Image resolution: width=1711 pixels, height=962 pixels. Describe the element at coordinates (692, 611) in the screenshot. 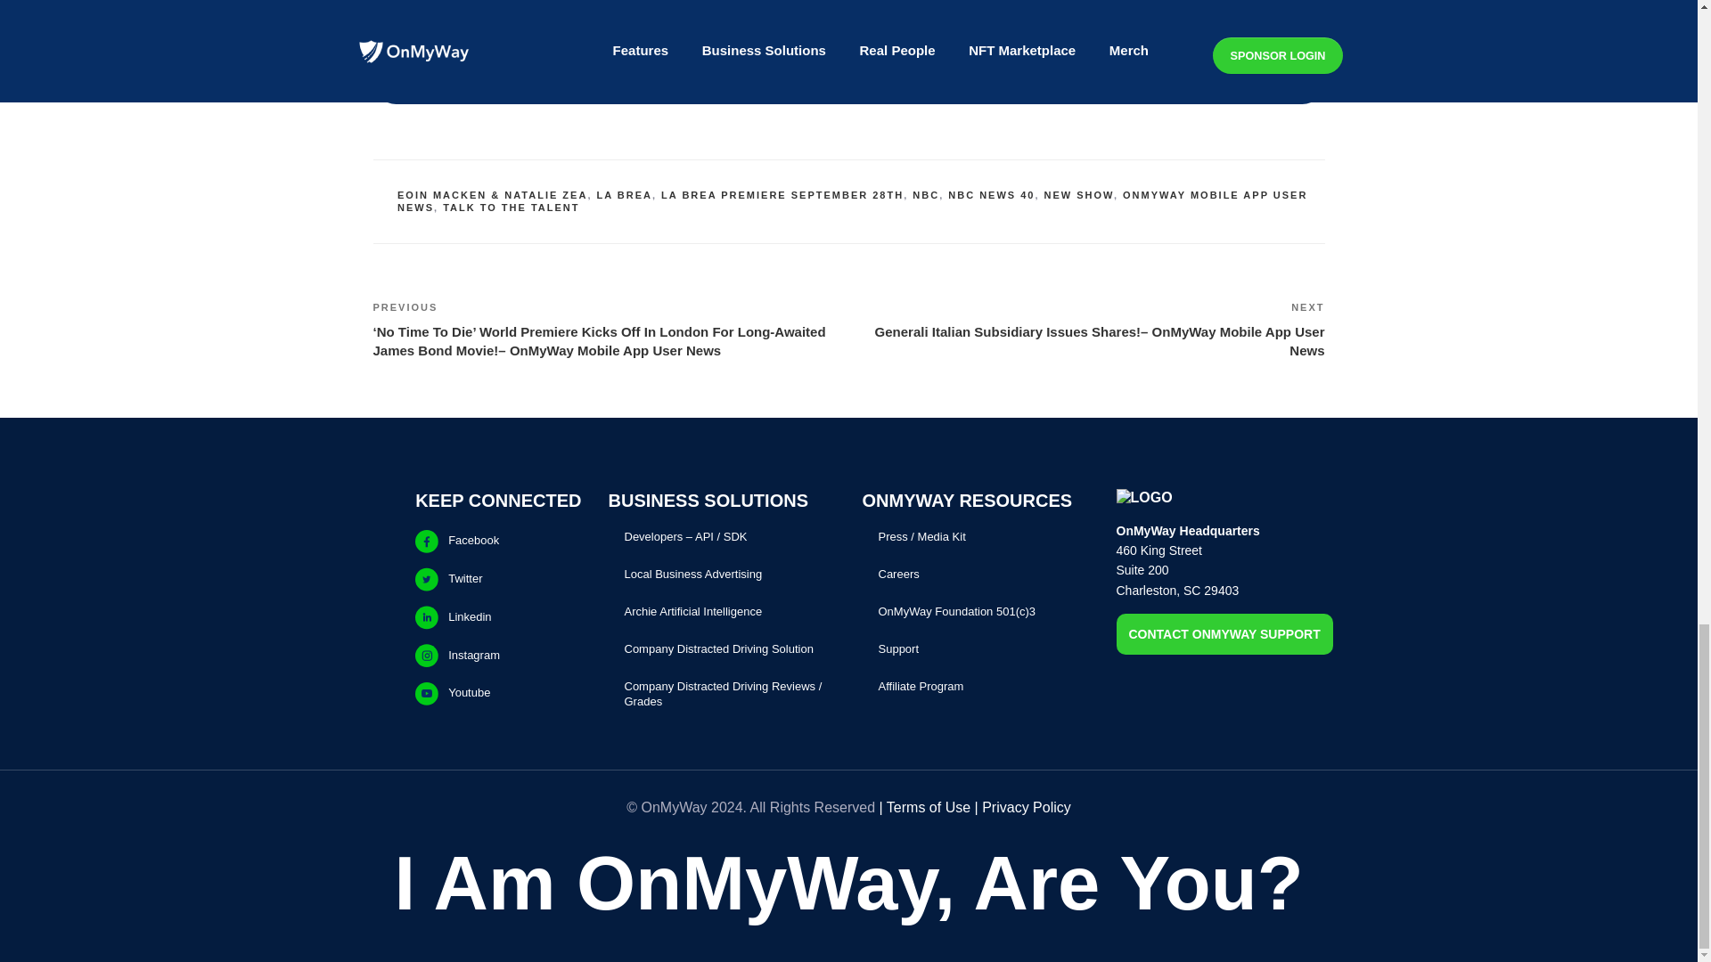

I see `Archie Artificial Intelligence` at that location.